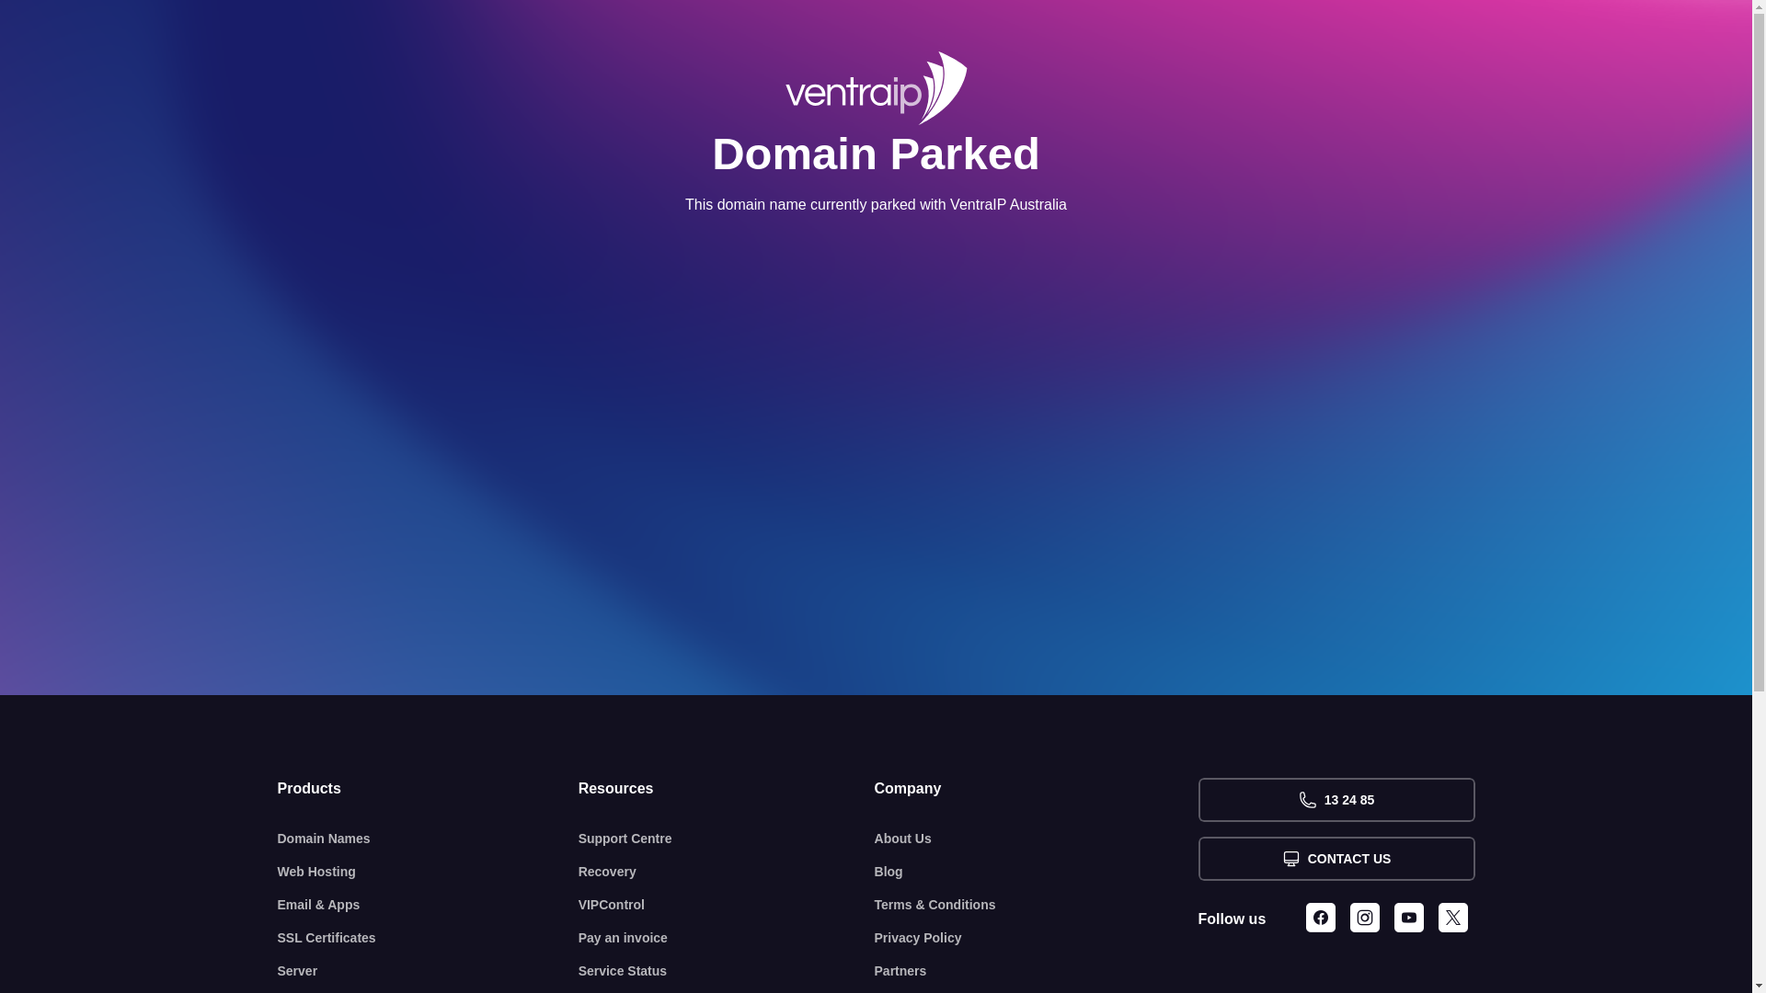 Image resolution: width=1766 pixels, height=993 pixels. I want to click on Server, so click(429, 971).